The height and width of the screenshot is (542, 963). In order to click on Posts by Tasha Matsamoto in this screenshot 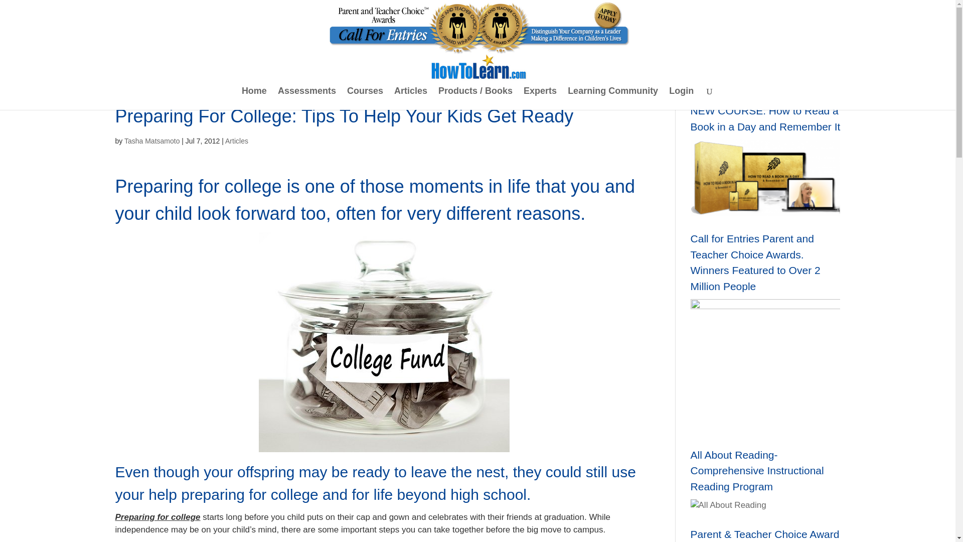, I will do `click(152, 141)`.